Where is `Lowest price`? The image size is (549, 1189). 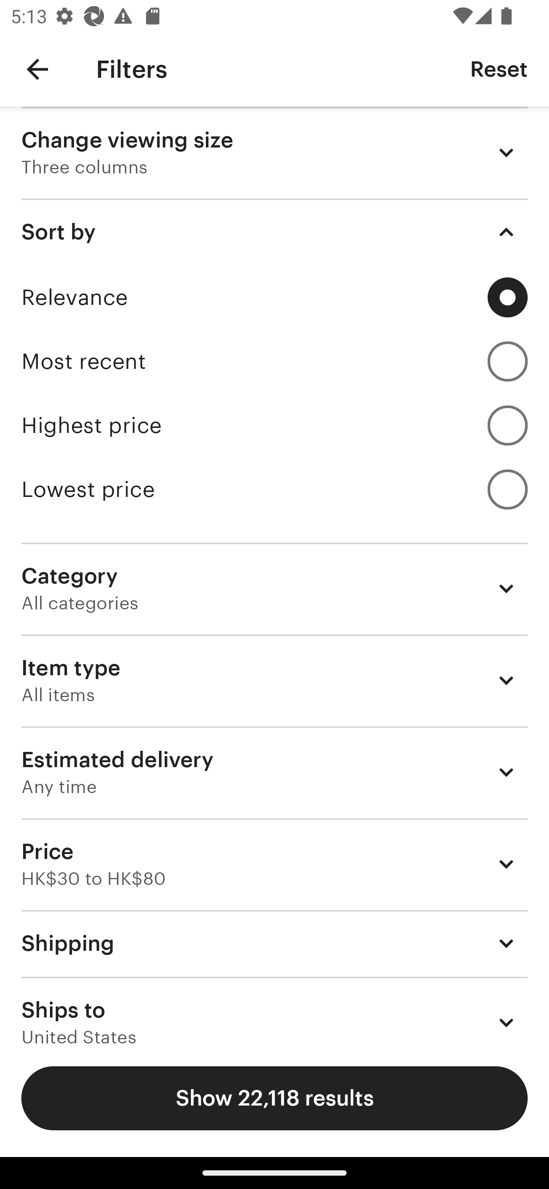 Lowest price is located at coordinates (274, 489).